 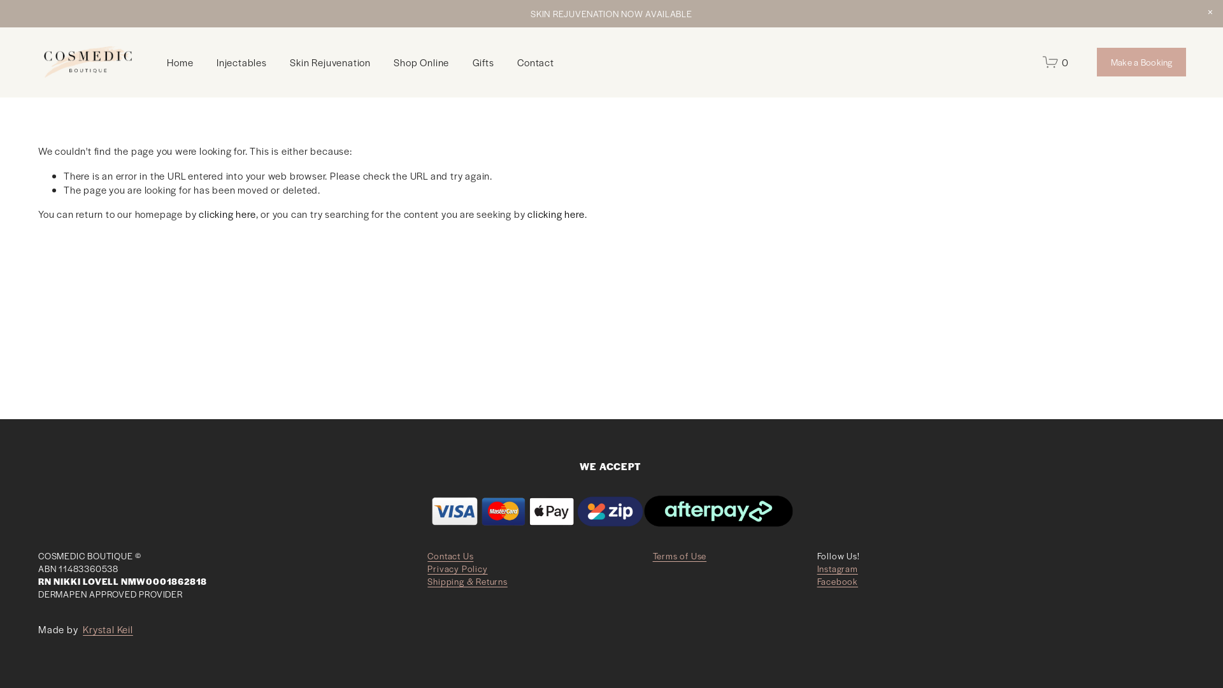 What do you see at coordinates (330, 62) in the screenshot?
I see `Skin Rejuvenation` at bounding box center [330, 62].